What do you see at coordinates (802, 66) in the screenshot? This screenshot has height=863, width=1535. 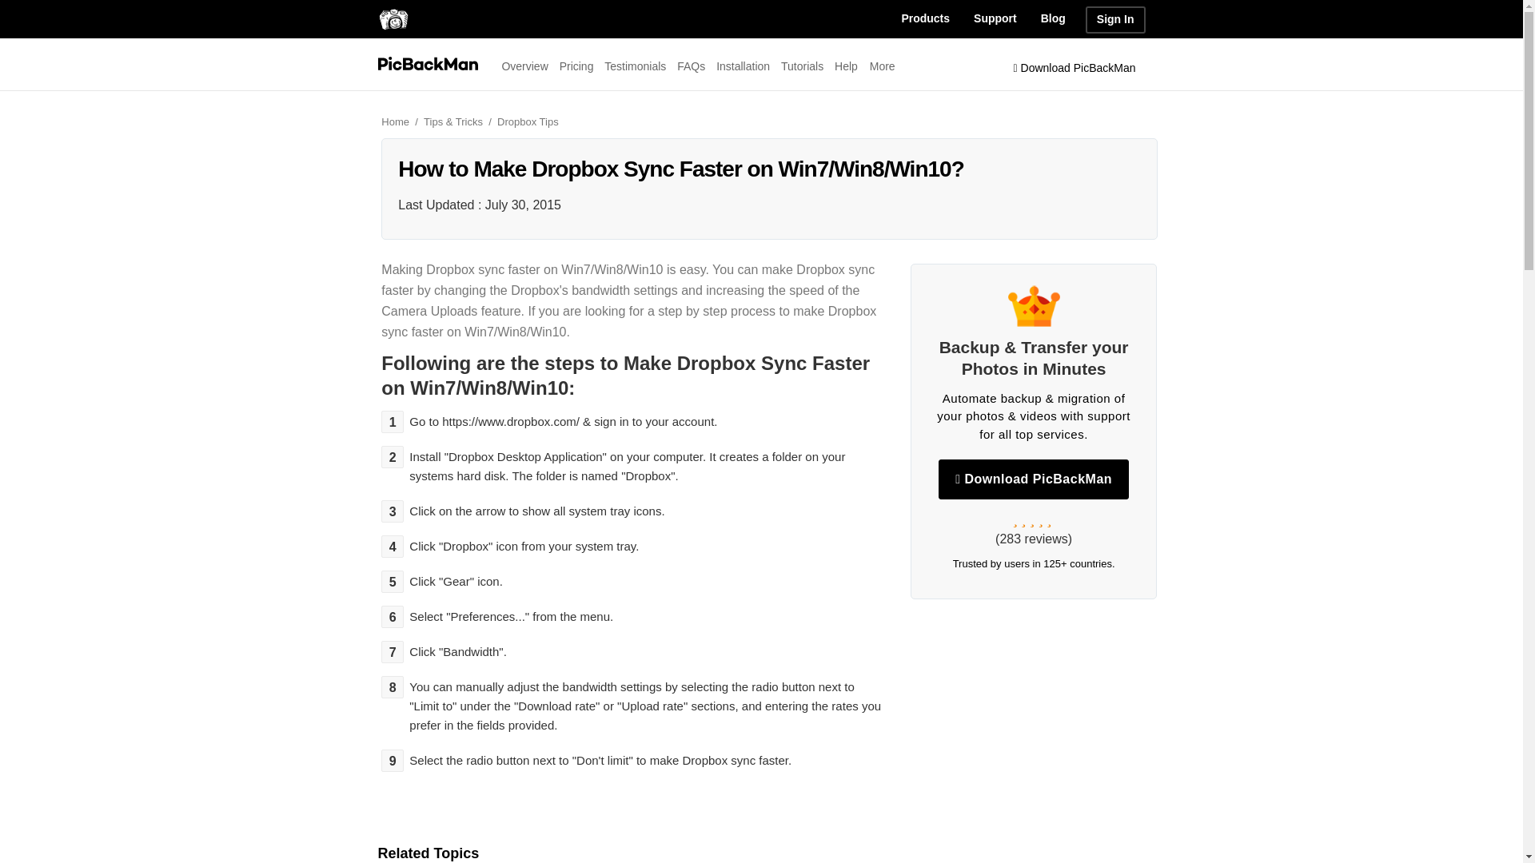 I see `Tutorials` at bounding box center [802, 66].